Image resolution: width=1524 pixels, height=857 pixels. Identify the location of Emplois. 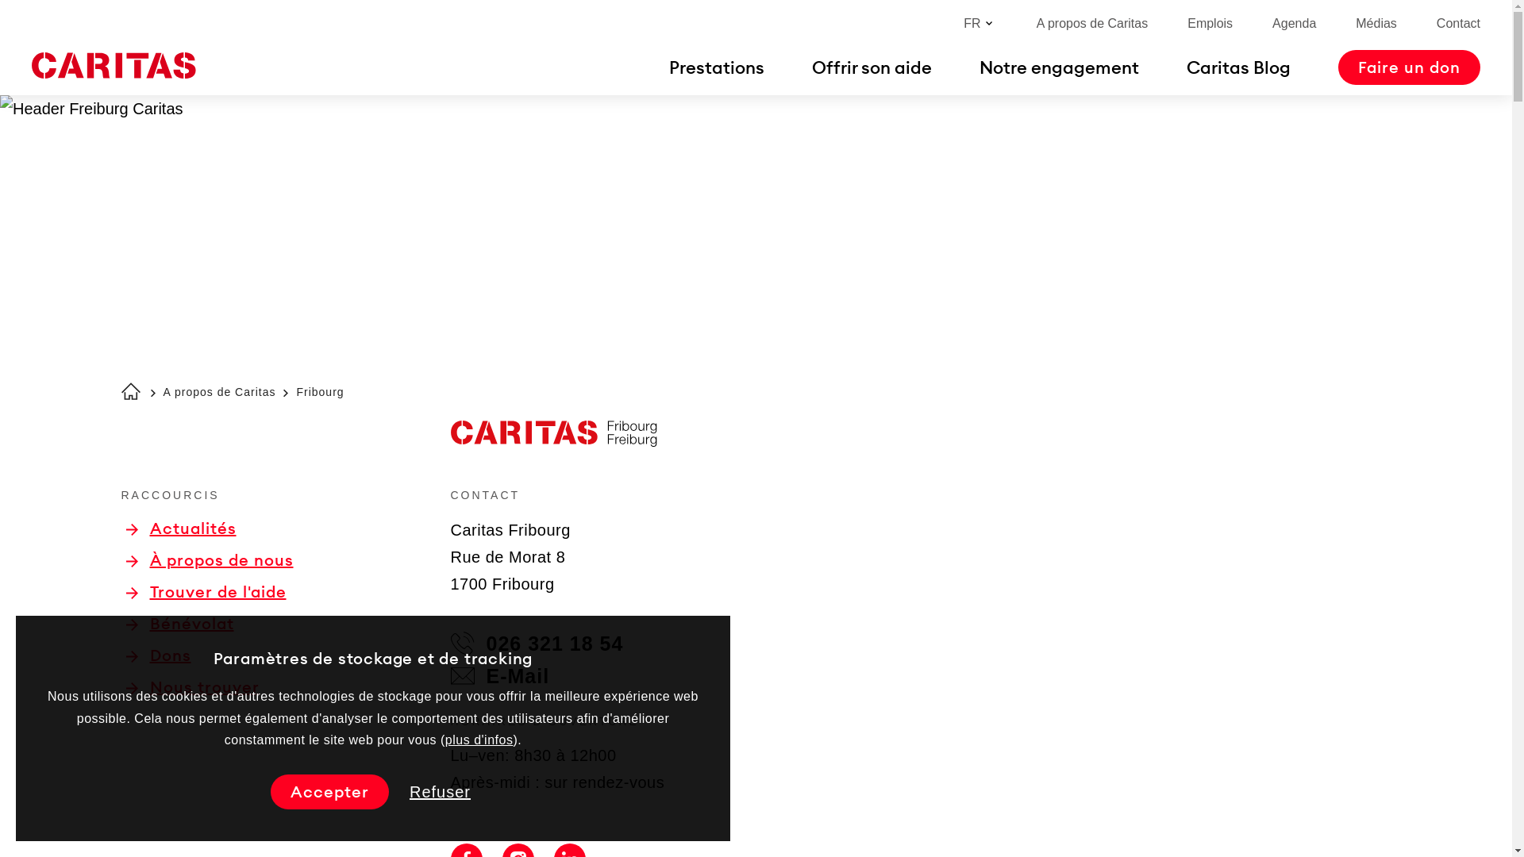
(1210, 24).